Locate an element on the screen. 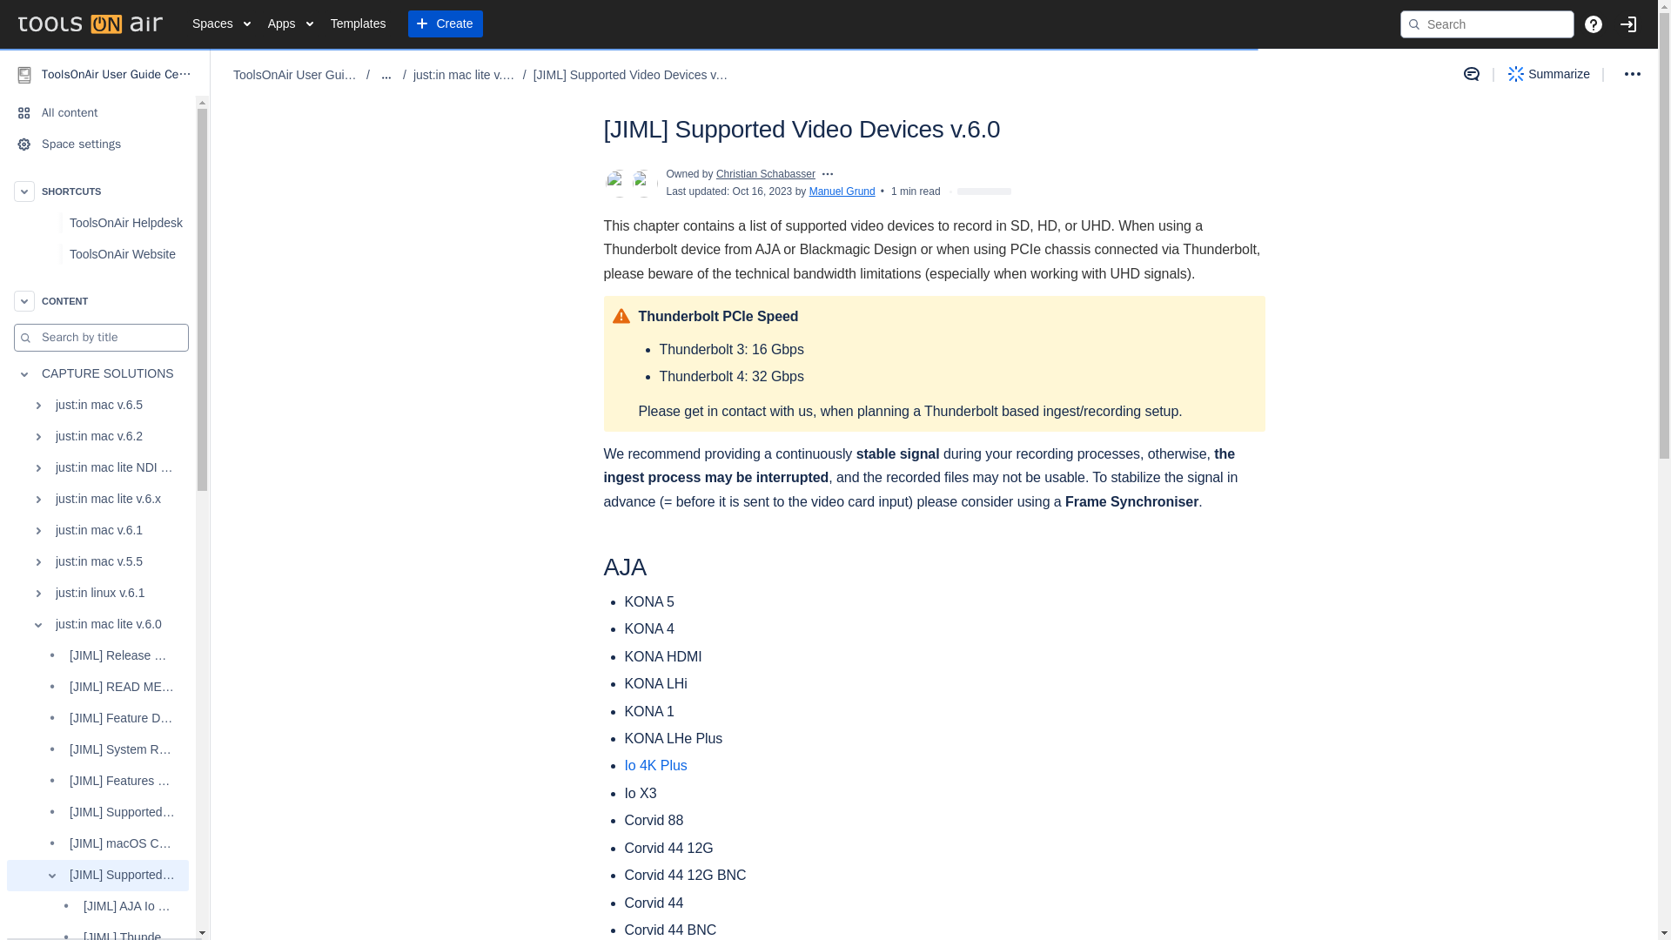 The width and height of the screenshot is (1671, 940). just:in mac v.5.5 is located at coordinates (97, 562).